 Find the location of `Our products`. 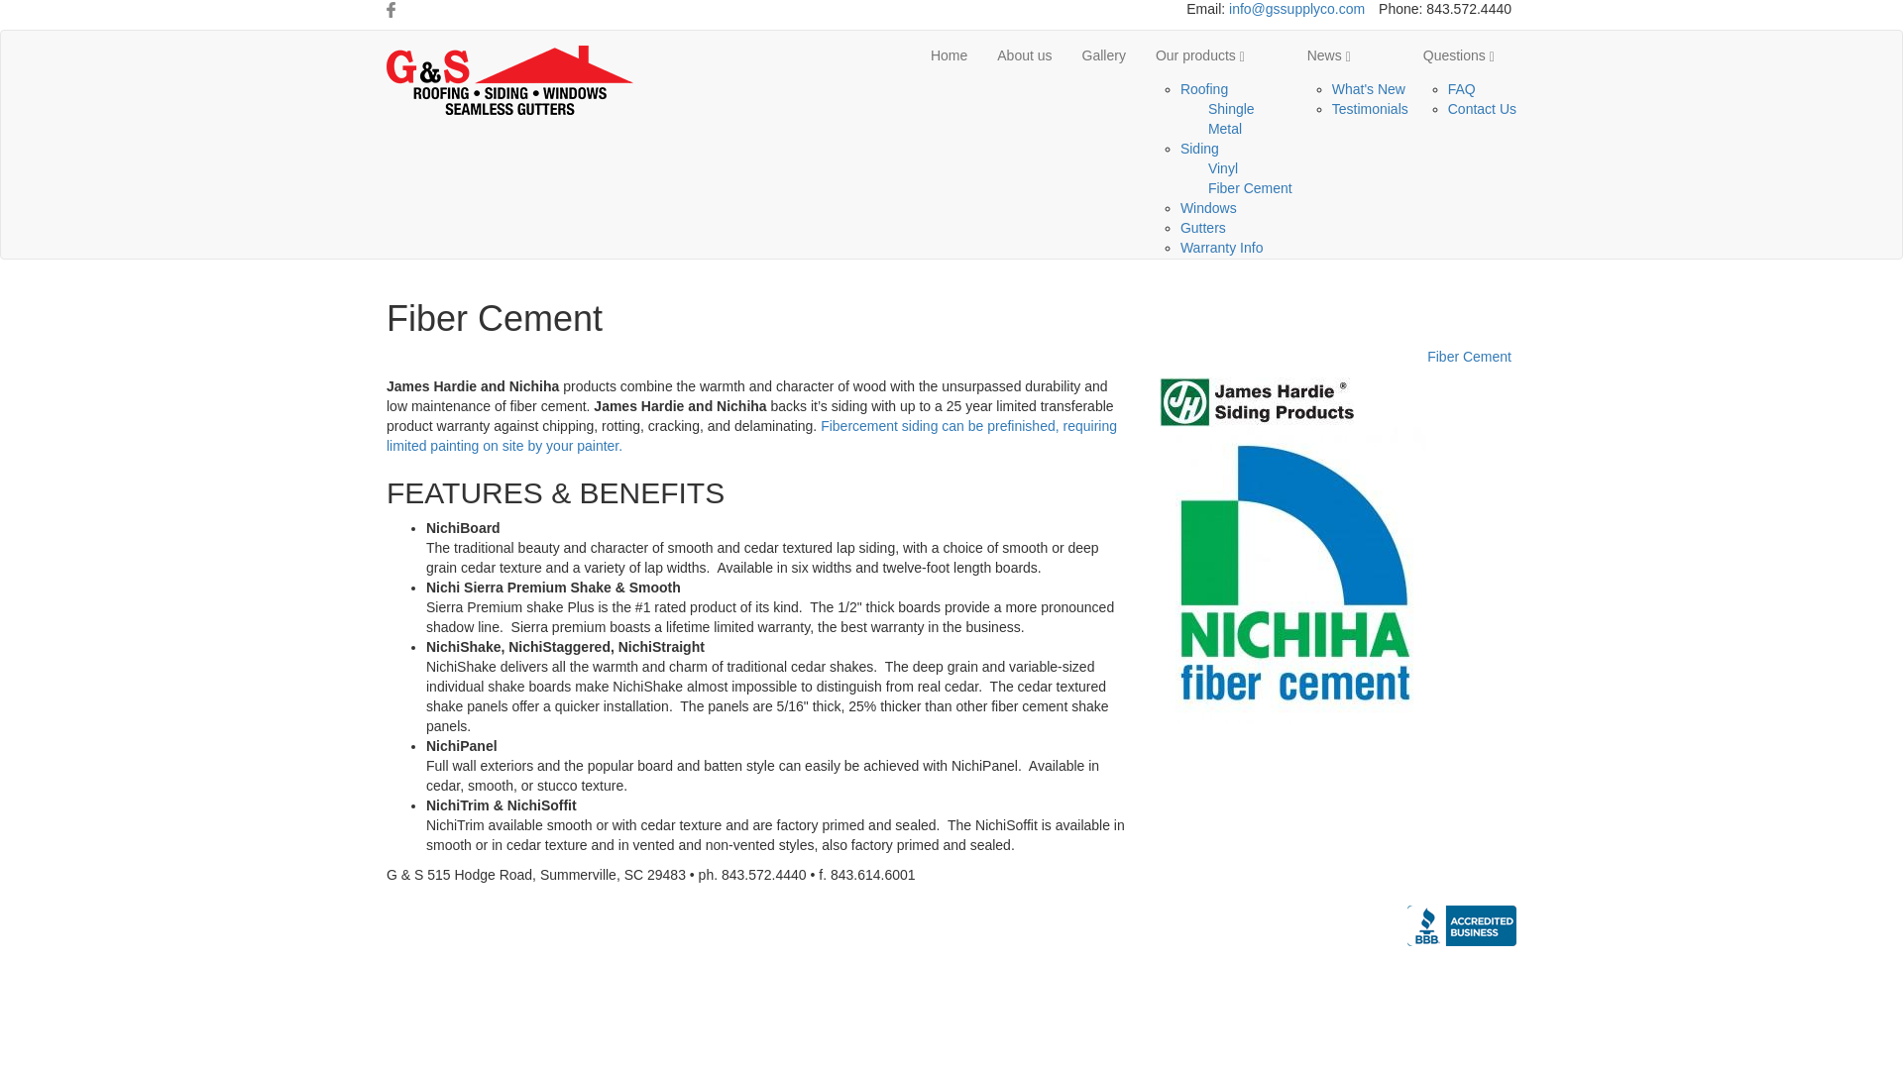

Our products is located at coordinates (1215, 55).